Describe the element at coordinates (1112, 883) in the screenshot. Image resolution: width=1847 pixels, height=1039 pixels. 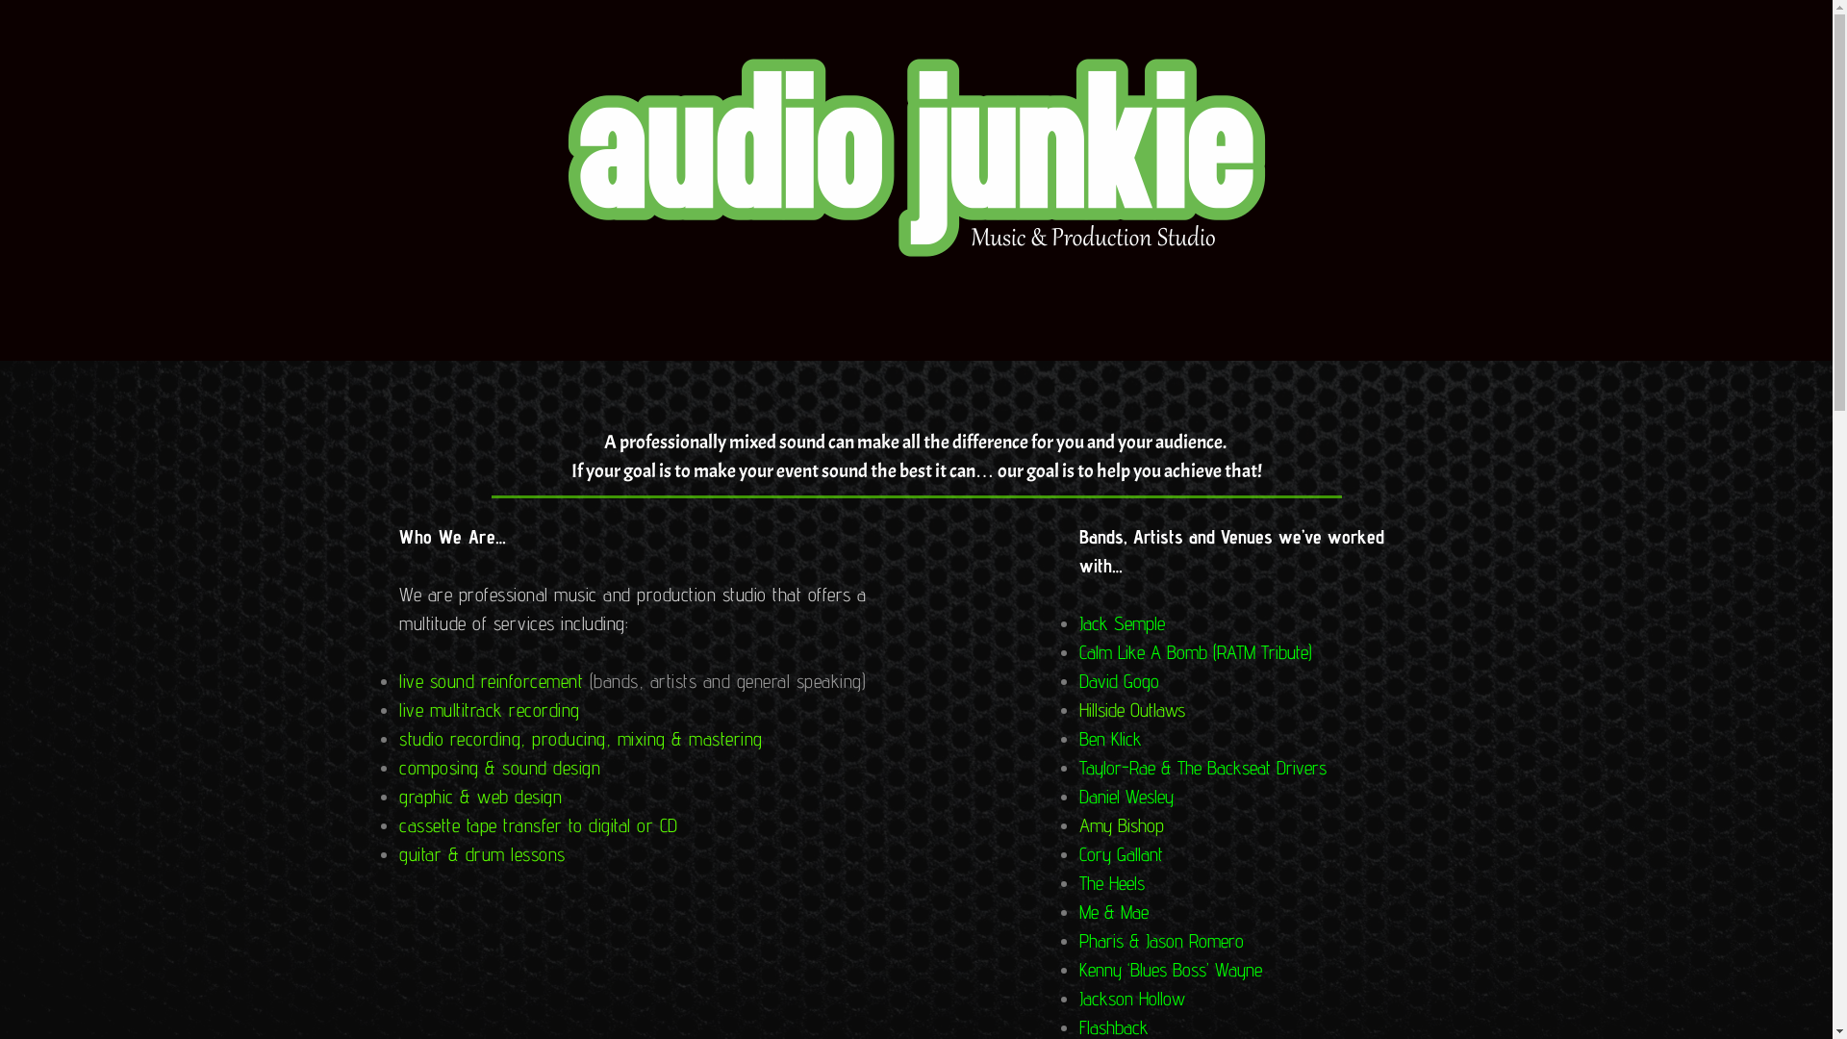
I see `The Heels` at that location.